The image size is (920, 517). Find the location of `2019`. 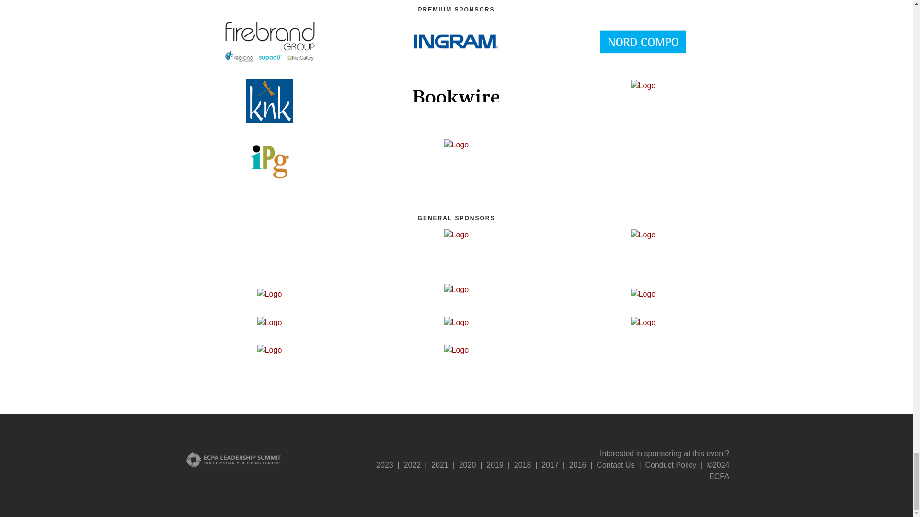

2019 is located at coordinates (494, 465).